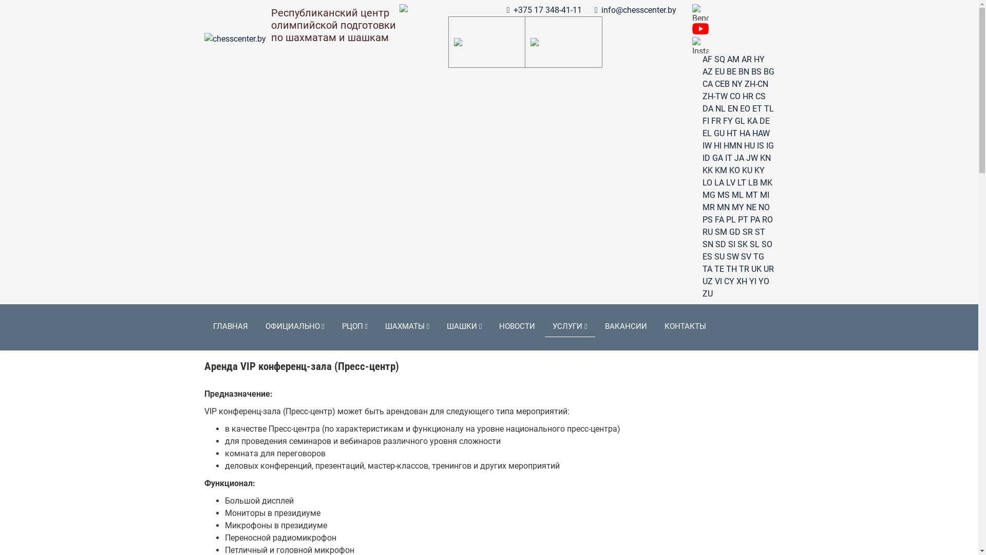  Describe the element at coordinates (731, 134) in the screenshot. I see `HT` at that location.